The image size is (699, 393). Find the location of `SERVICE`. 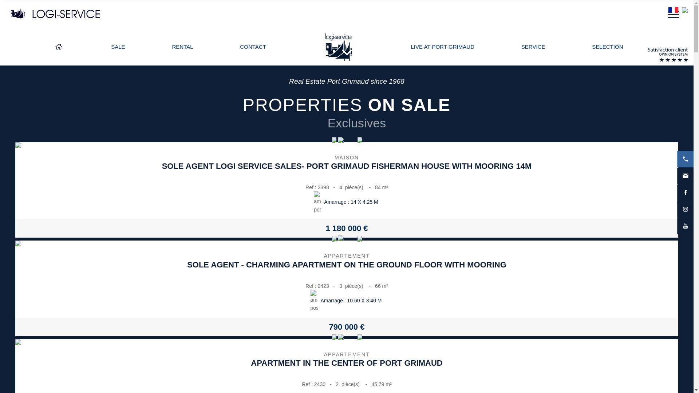

SERVICE is located at coordinates (533, 47).